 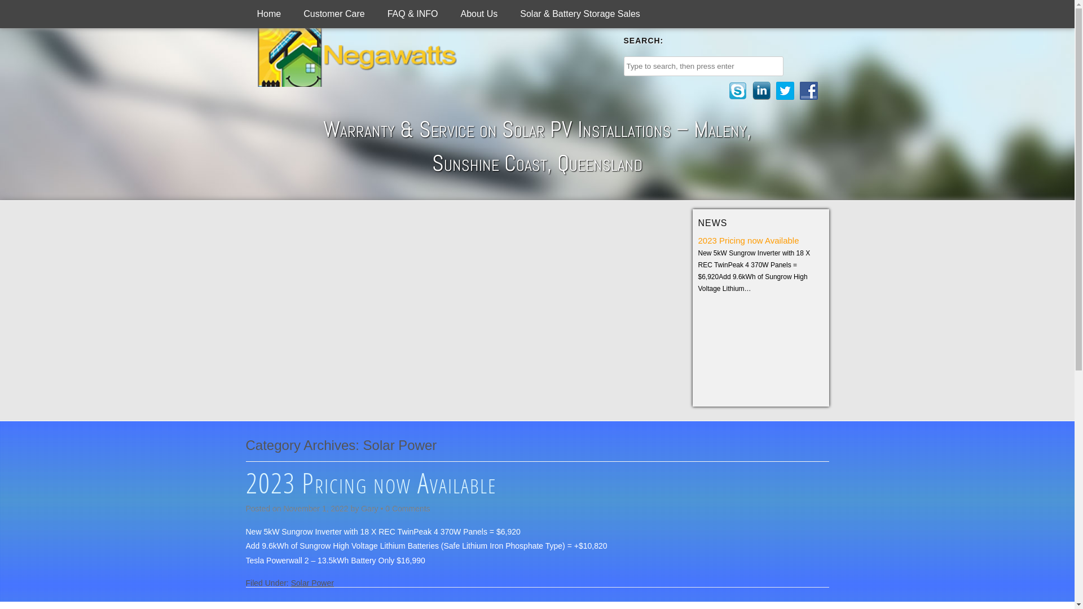 What do you see at coordinates (704, 67) in the screenshot?
I see `Type to search, then press enter` at bounding box center [704, 67].